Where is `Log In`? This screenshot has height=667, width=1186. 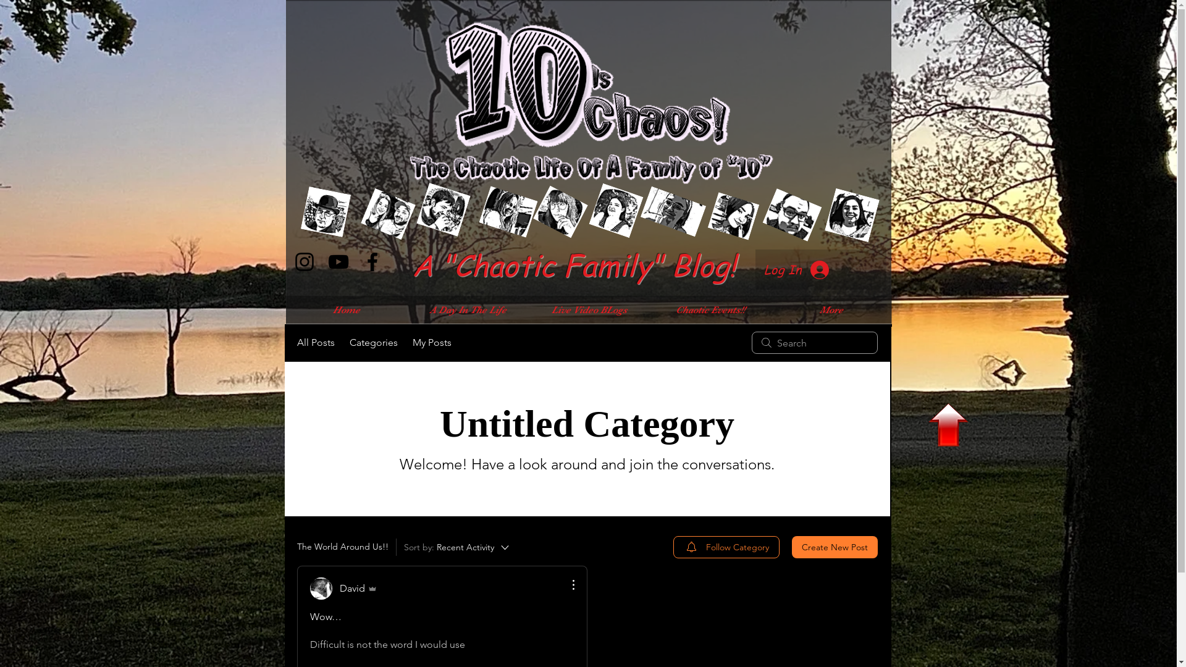
Log In is located at coordinates (796, 270).